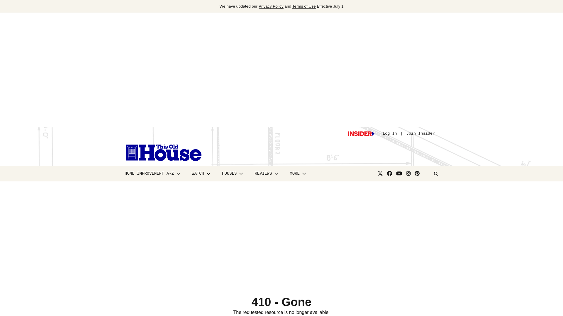 Image resolution: width=563 pixels, height=316 pixels. I want to click on Log in or sign up, so click(361, 134).